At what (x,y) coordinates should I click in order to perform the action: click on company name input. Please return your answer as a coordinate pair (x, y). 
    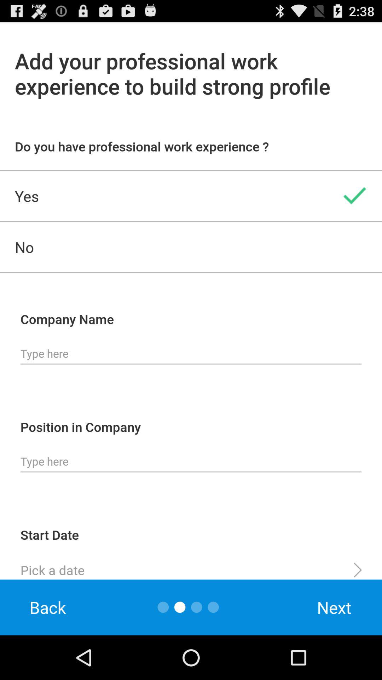
    Looking at the image, I should click on (191, 354).